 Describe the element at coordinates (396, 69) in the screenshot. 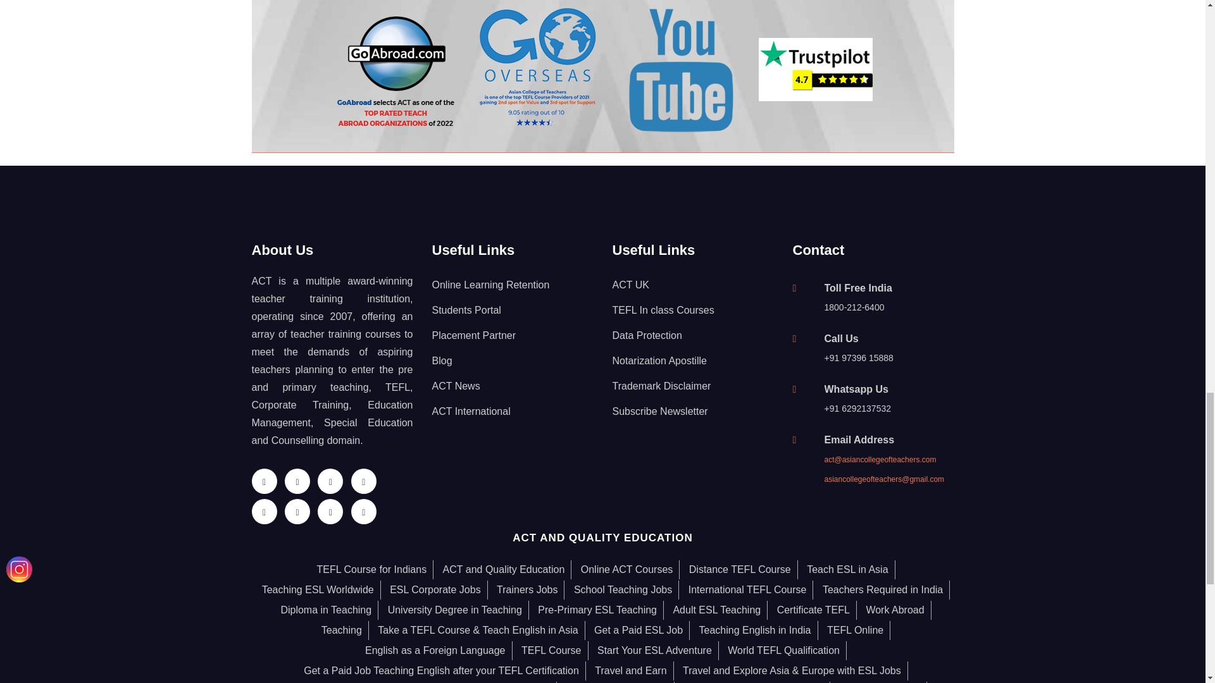

I see `GO ABROAD` at that location.